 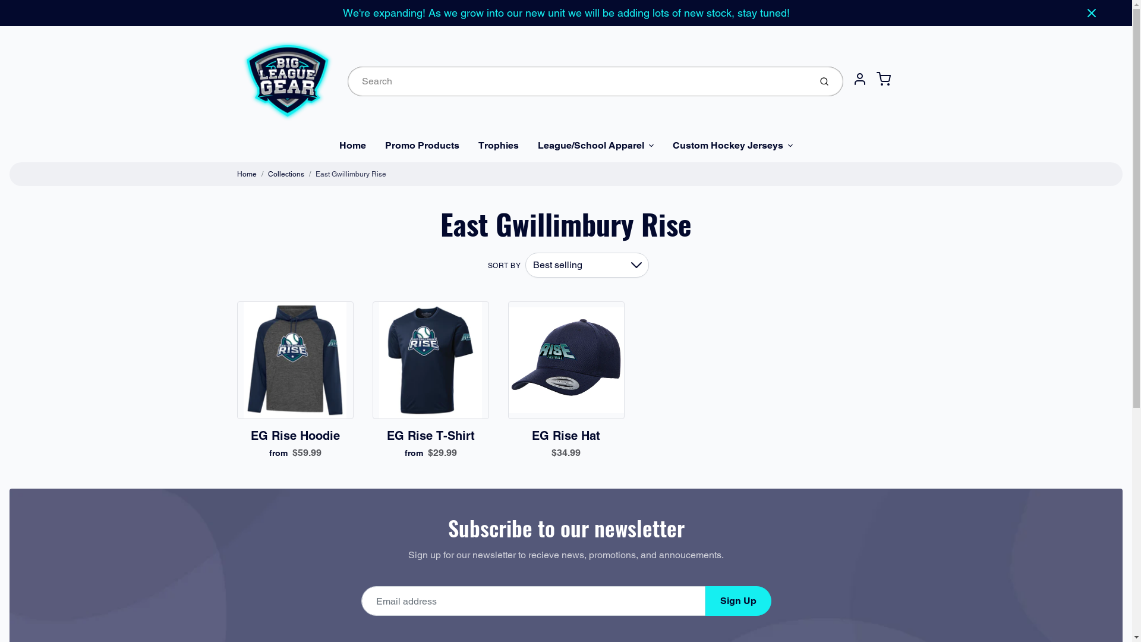 I want to click on League/School Apparel, so click(x=595, y=146).